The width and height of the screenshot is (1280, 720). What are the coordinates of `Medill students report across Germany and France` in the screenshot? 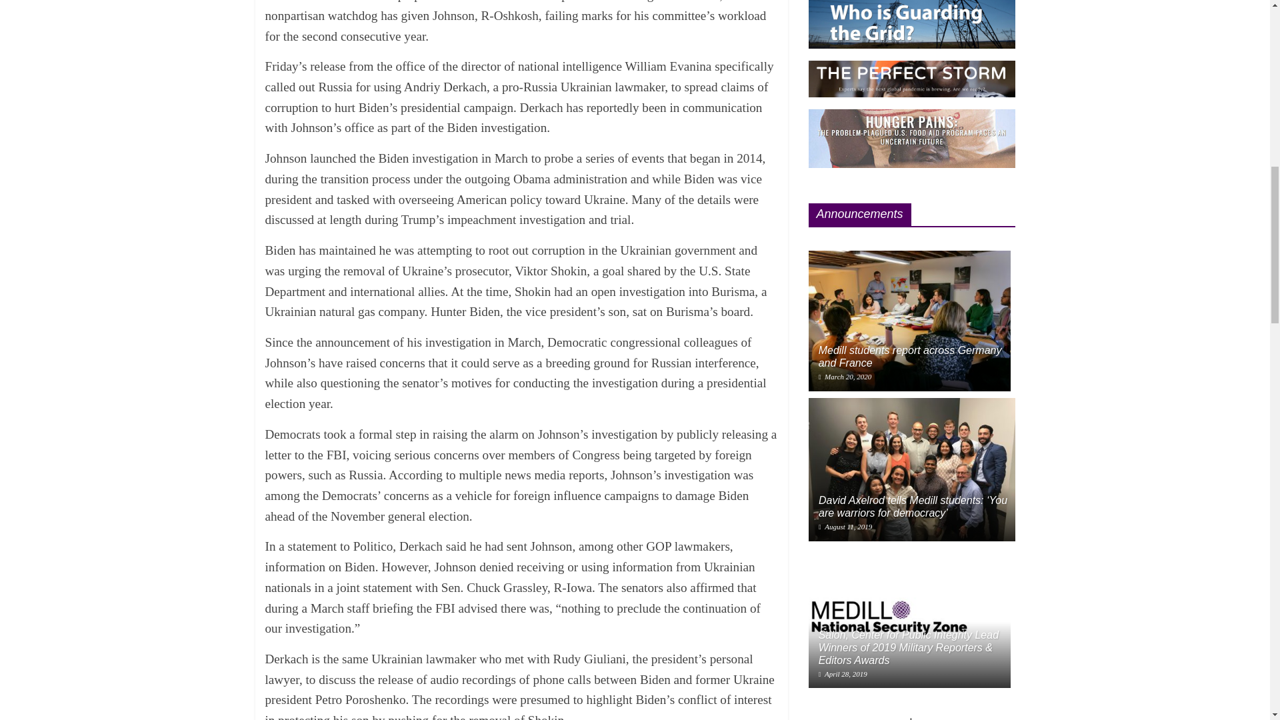 It's located at (909, 321).